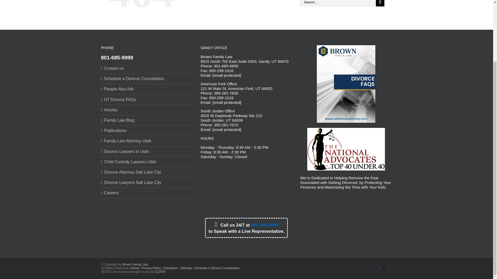 The width and height of the screenshot is (497, 279). What do you see at coordinates (147, 120) in the screenshot?
I see `Family Law Blog` at bounding box center [147, 120].